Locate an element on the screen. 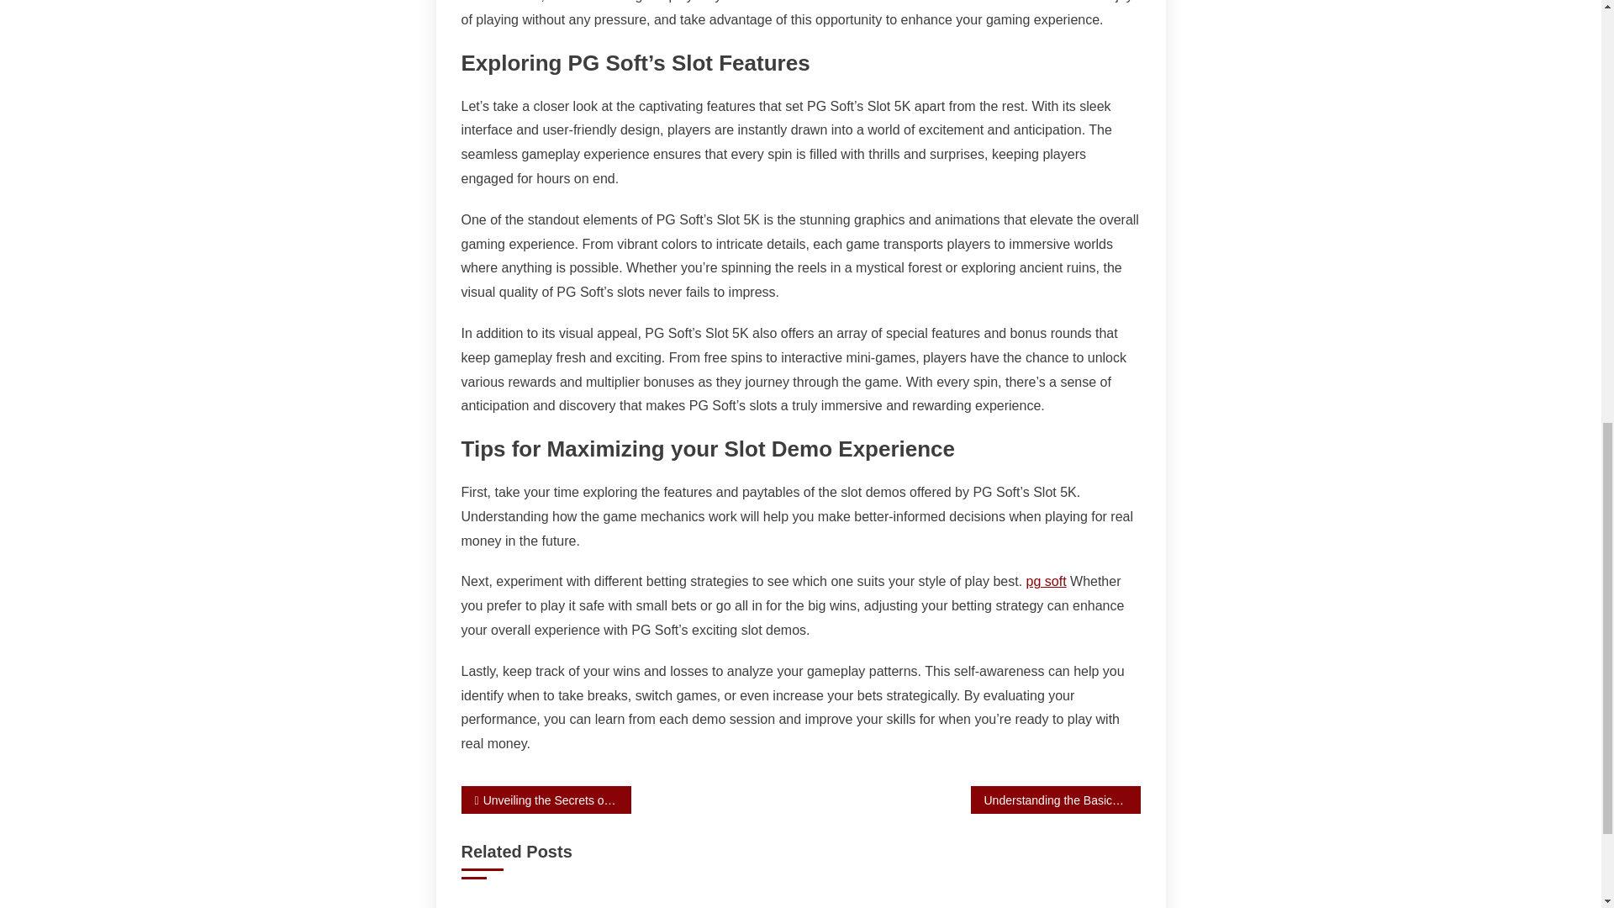  Tips For Playing Slots is located at coordinates (1031, 906).